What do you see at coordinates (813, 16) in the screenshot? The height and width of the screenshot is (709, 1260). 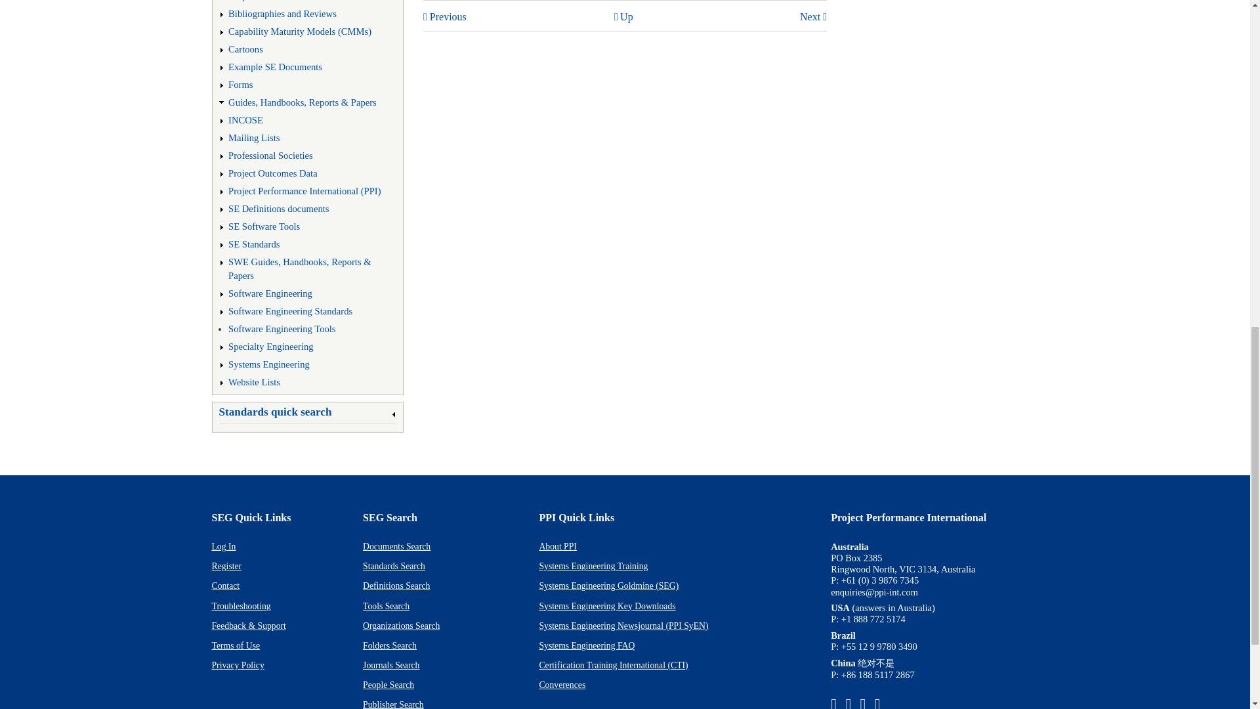 I see `Go to next page` at bounding box center [813, 16].